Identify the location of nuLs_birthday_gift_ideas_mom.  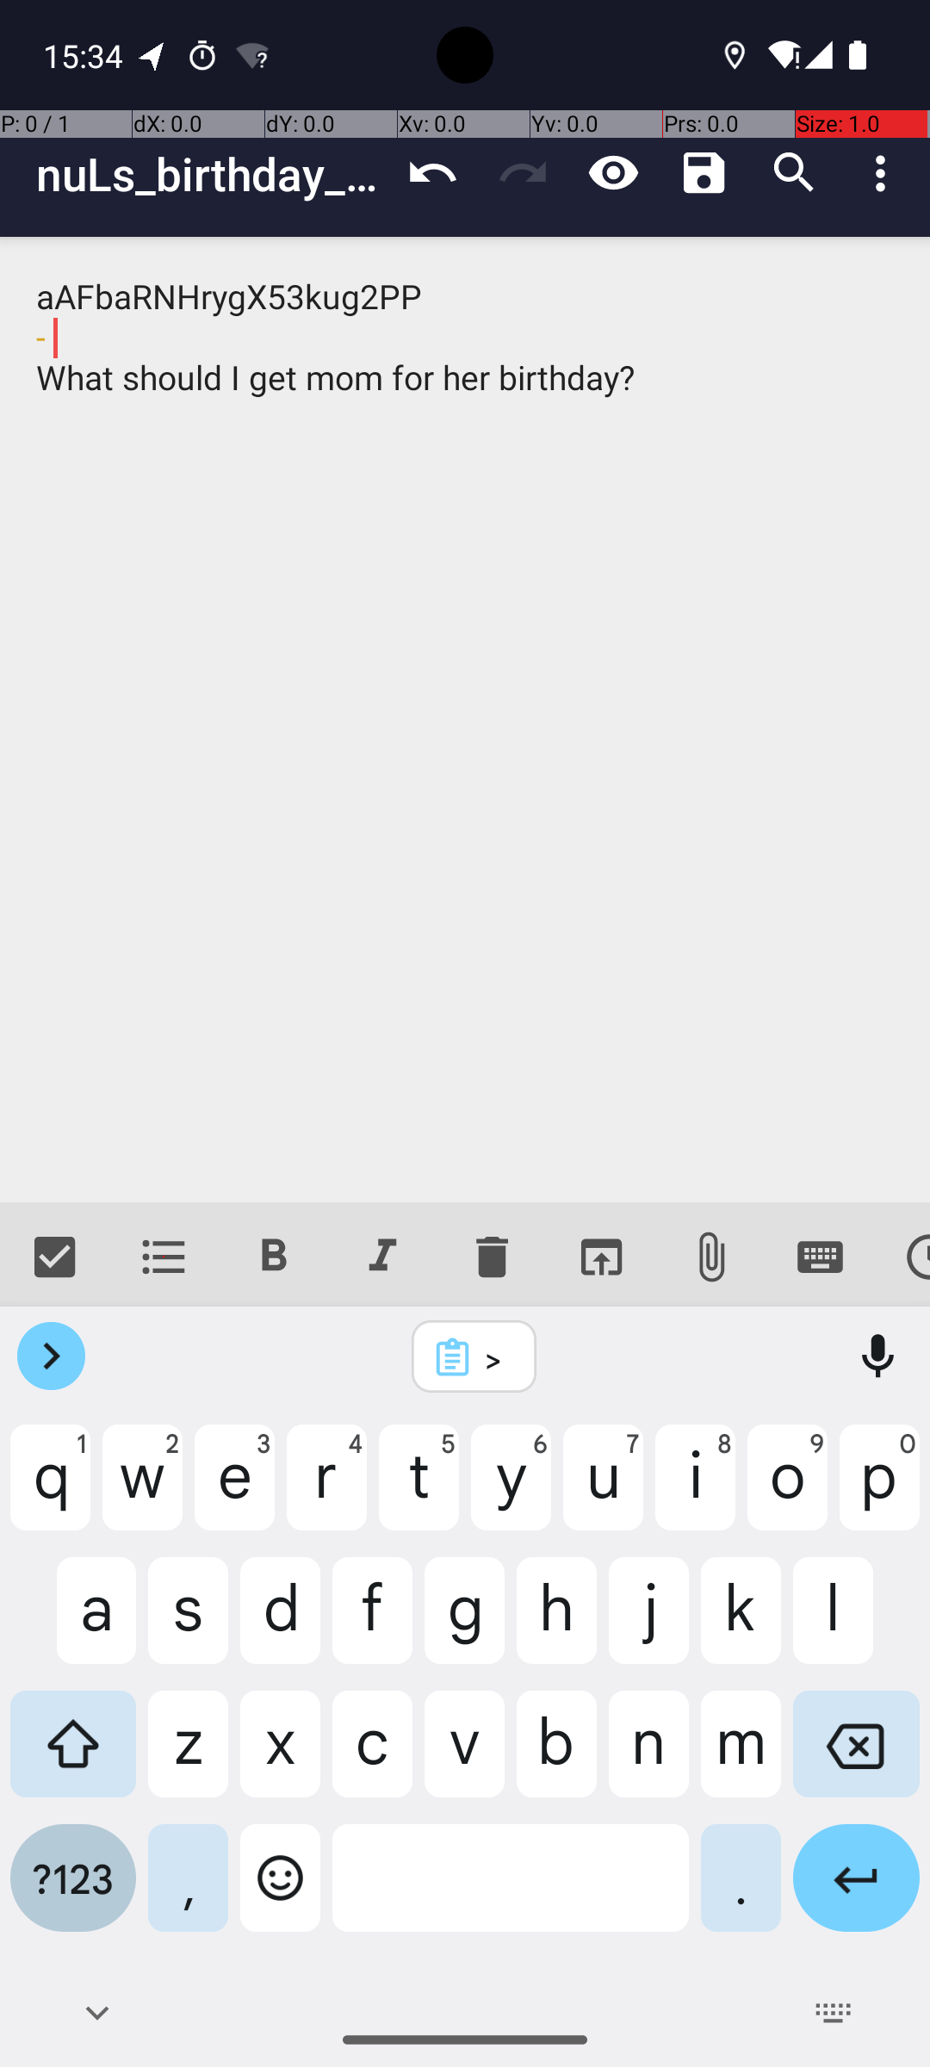
(212, 174).